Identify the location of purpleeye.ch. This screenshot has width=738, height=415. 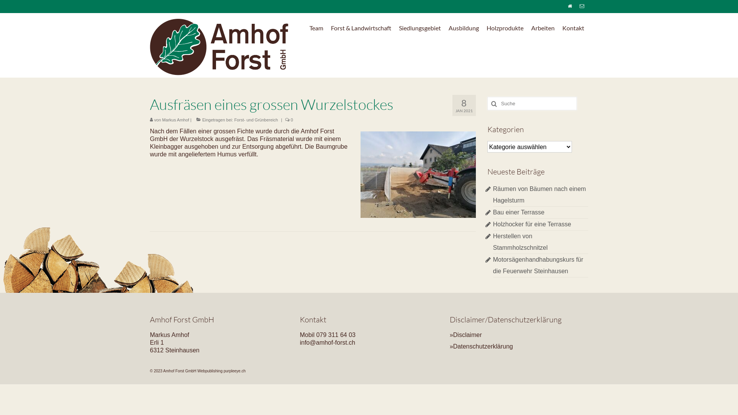
(234, 371).